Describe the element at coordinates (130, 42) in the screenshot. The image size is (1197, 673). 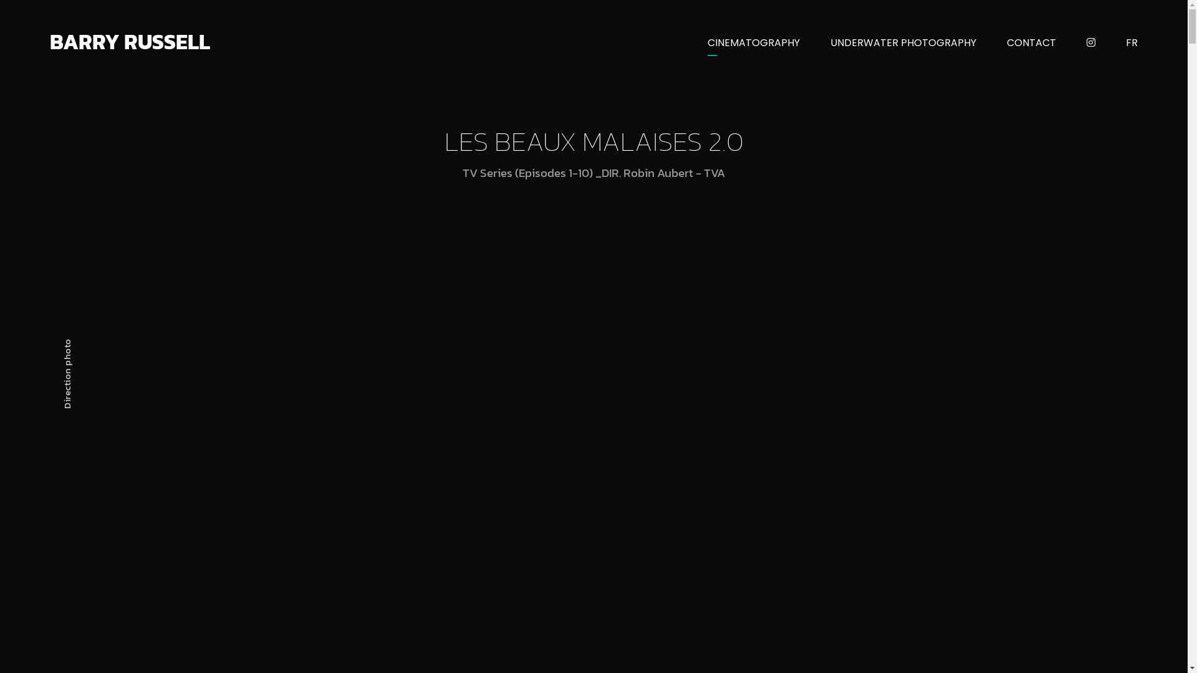
I see `BARRY RUSSELL` at that location.